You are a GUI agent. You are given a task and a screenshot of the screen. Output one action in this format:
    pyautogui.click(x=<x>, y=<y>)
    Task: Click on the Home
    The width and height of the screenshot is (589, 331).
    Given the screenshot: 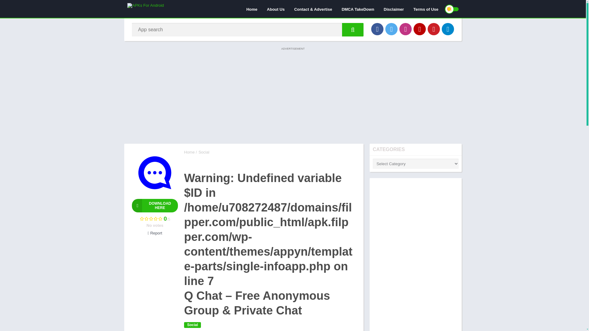 What is the action you would take?
    pyautogui.click(x=189, y=152)
    